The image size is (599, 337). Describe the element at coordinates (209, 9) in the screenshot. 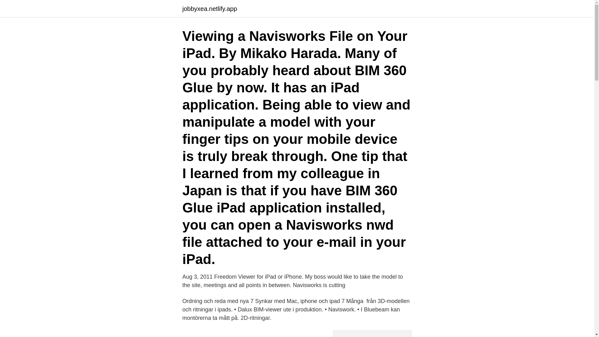

I see `jobbyxea.netlify.app` at that location.